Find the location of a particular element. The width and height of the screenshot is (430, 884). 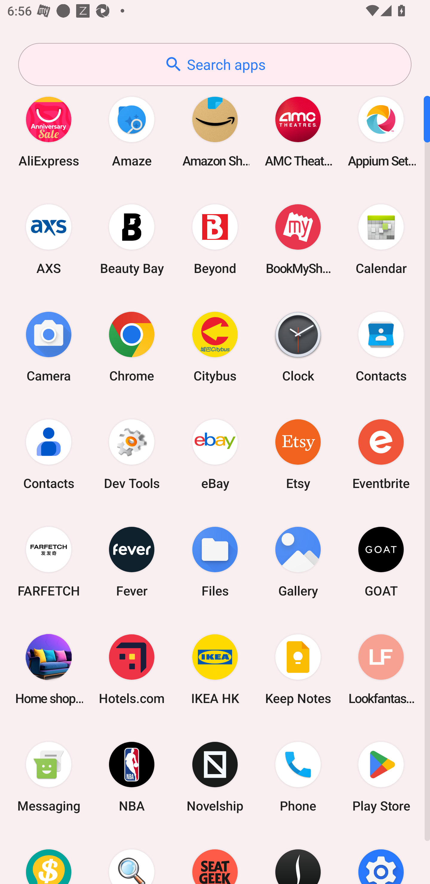

AliExpress is located at coordinates (49, 131).